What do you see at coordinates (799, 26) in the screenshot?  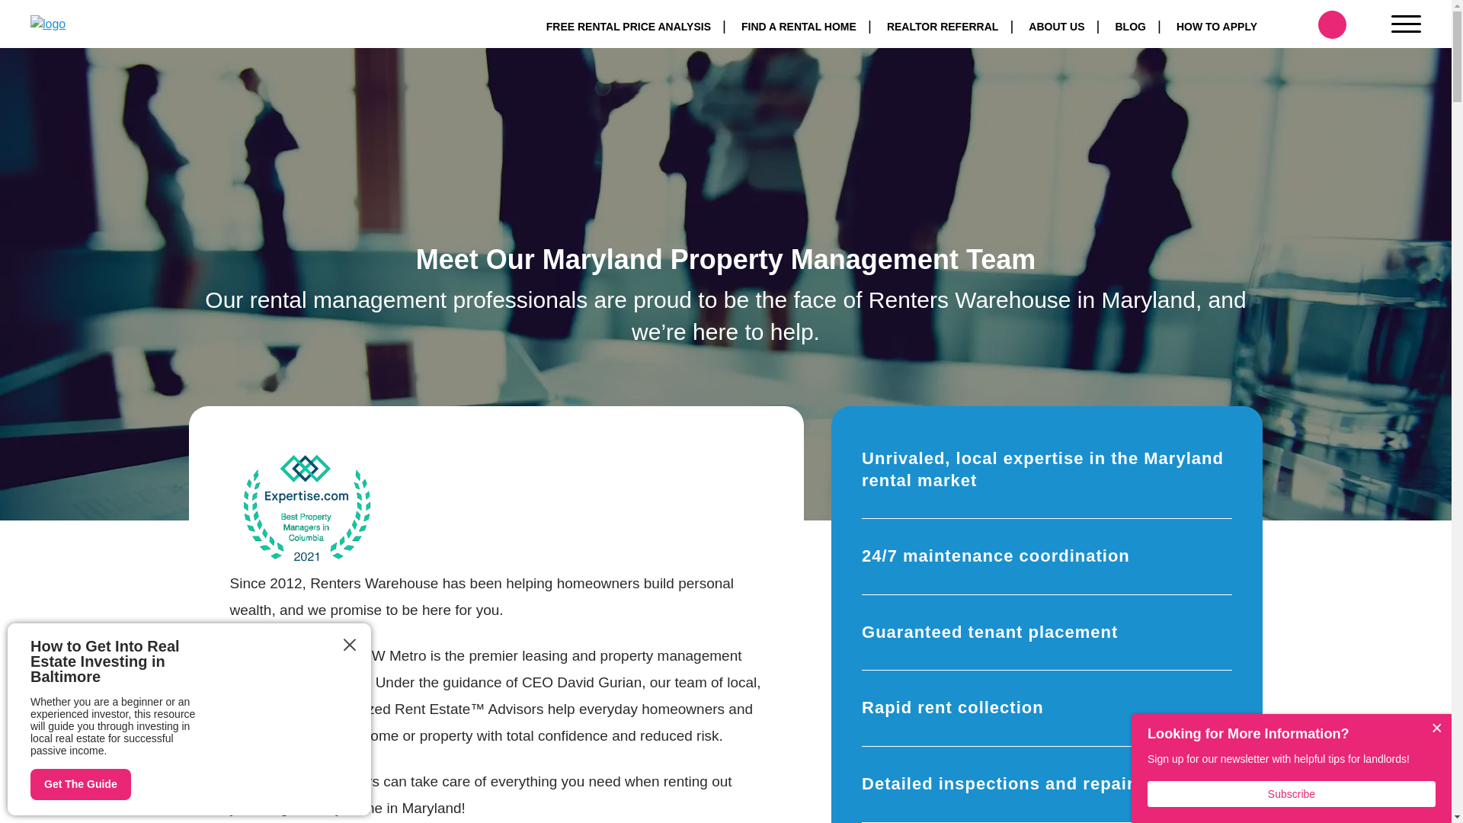 I see `FIND A RENTAL HOME` at bounding box center [799, 26].